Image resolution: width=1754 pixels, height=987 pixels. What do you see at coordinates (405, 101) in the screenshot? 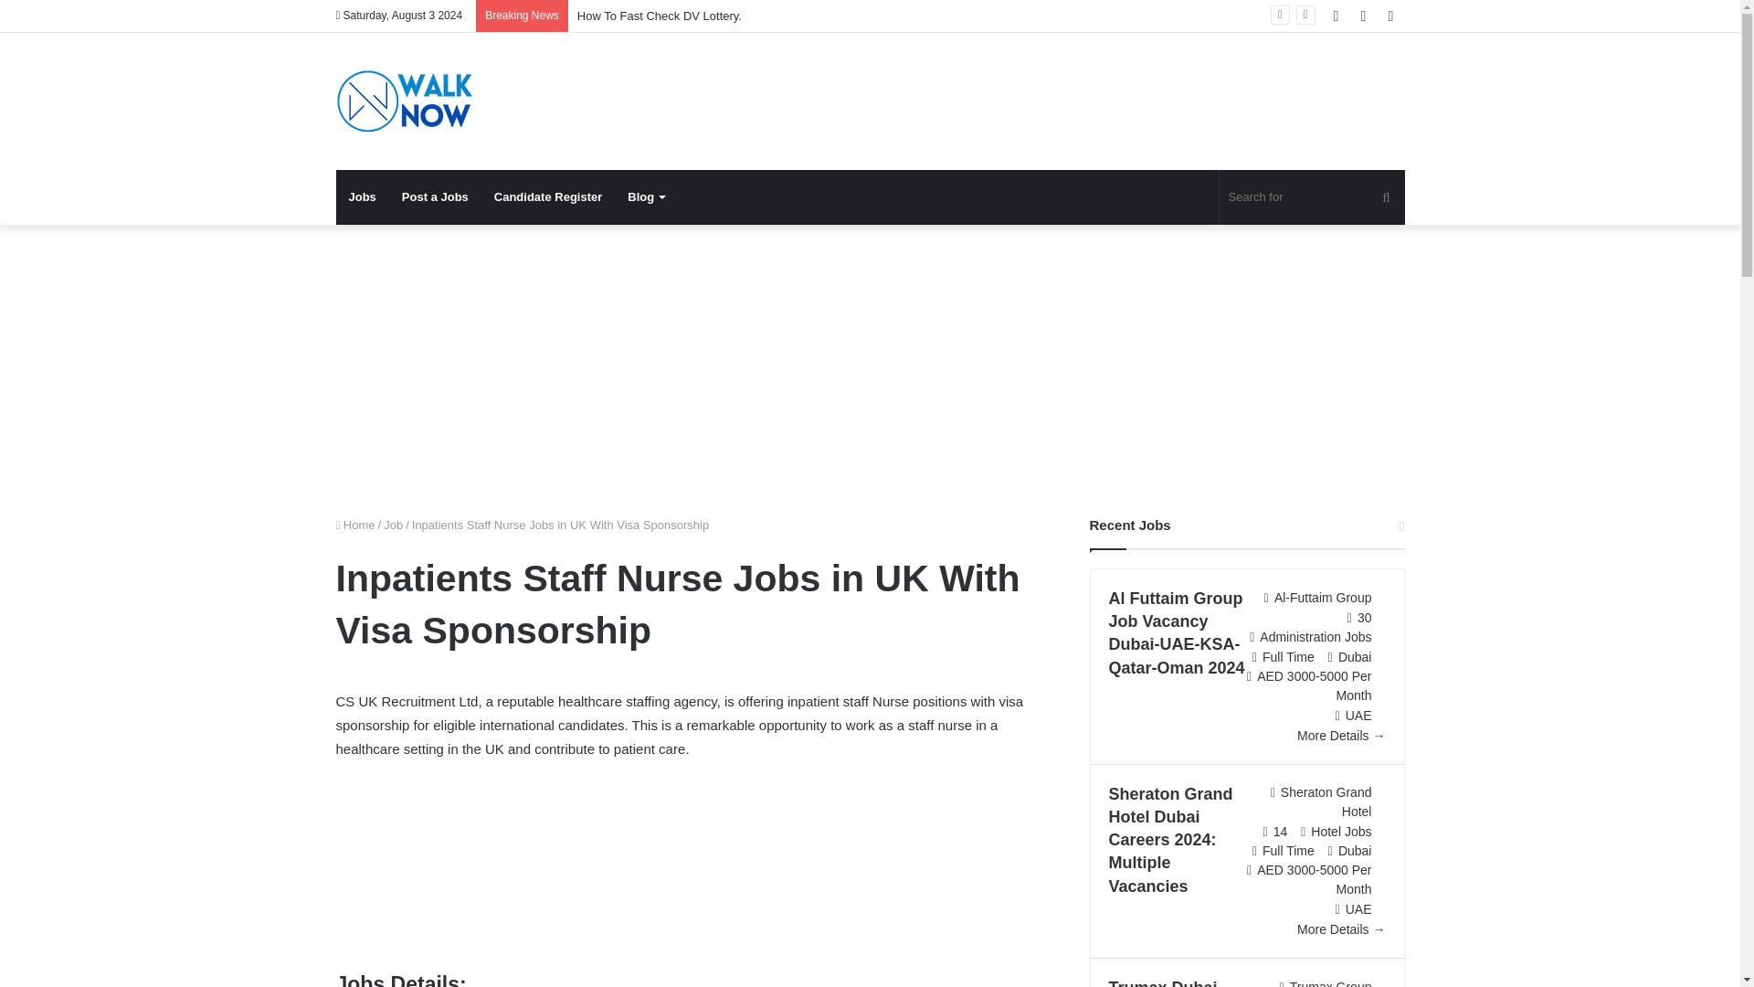
I see `Wel Come to Walknow` at bounding box center [405, 101].